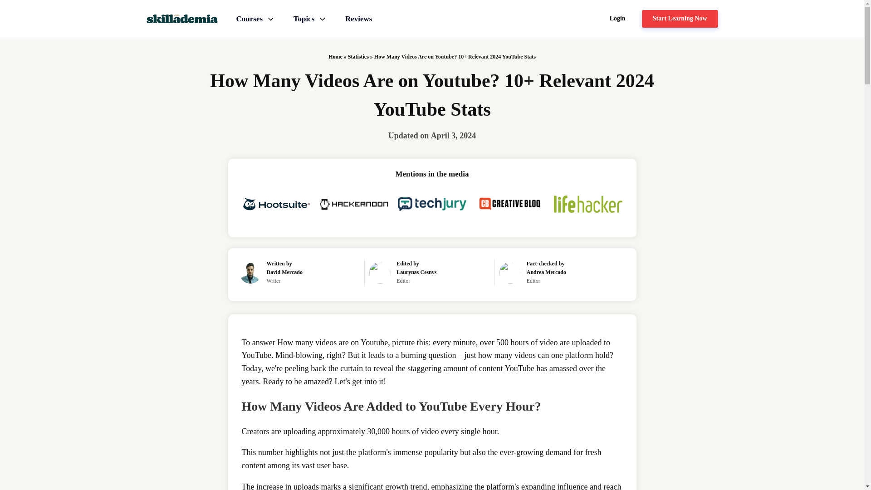  What do you see at coordinates (680, 18) in the screenshot?
I see `Start Learning Now` at bounding box center [680, 18].